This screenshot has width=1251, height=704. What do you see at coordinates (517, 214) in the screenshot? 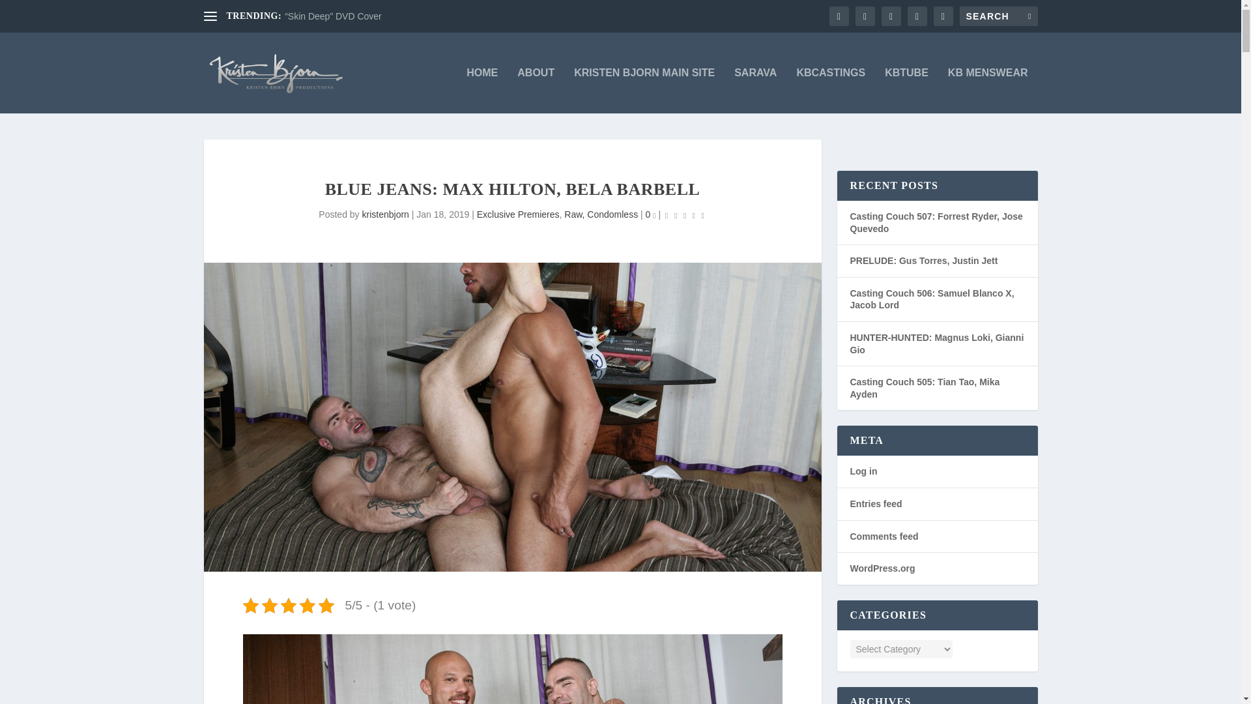
I see `Exclusive Premieres` at bounding box center [517, 214].